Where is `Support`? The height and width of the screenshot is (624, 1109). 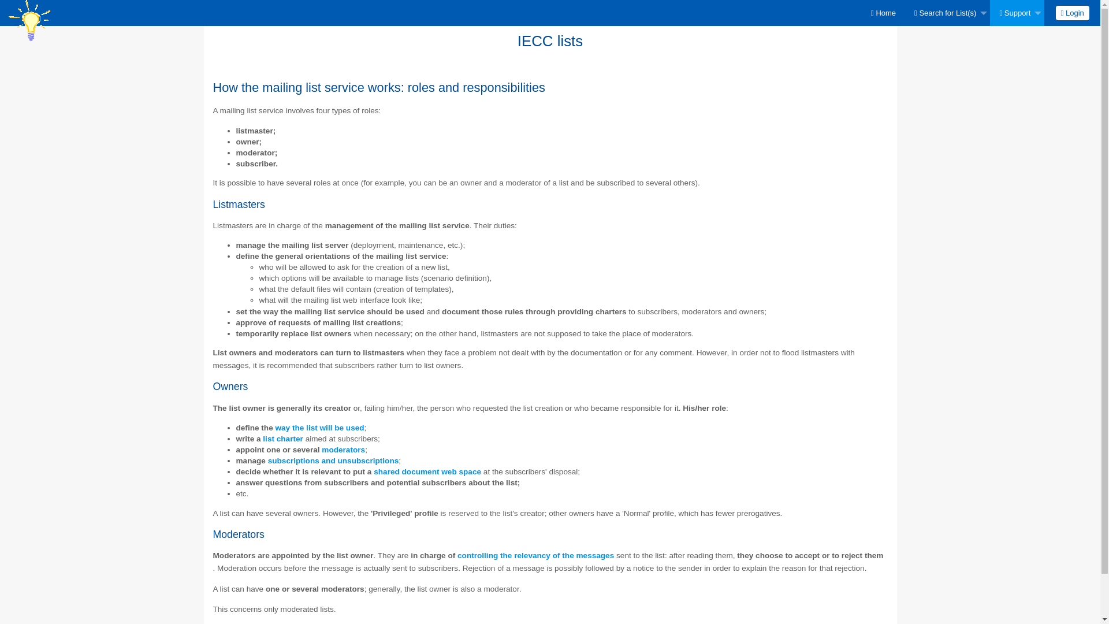
Support is located at coordinates (1017, 13).